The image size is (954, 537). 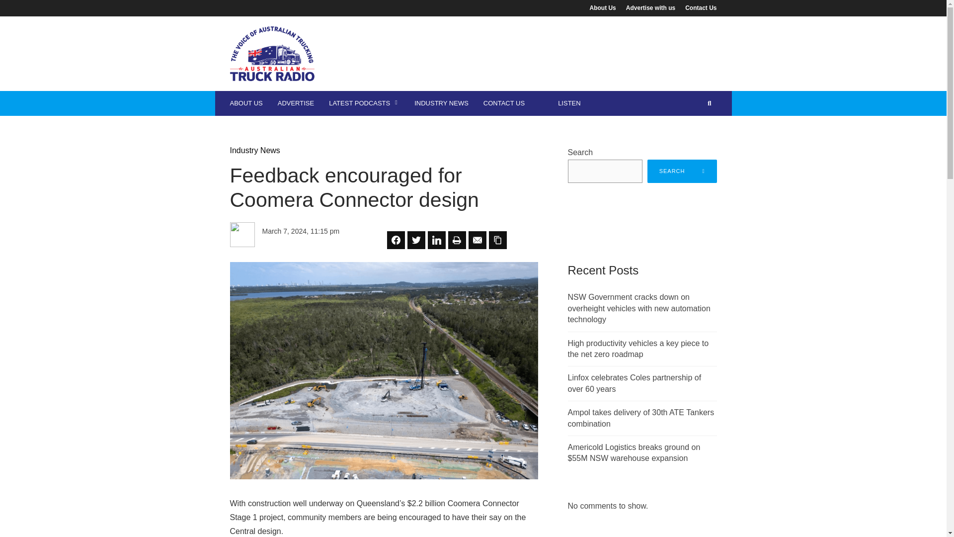 I want to click on Linfox celebrates Coles partnership of over 60 years, so click(x=634, y=383).